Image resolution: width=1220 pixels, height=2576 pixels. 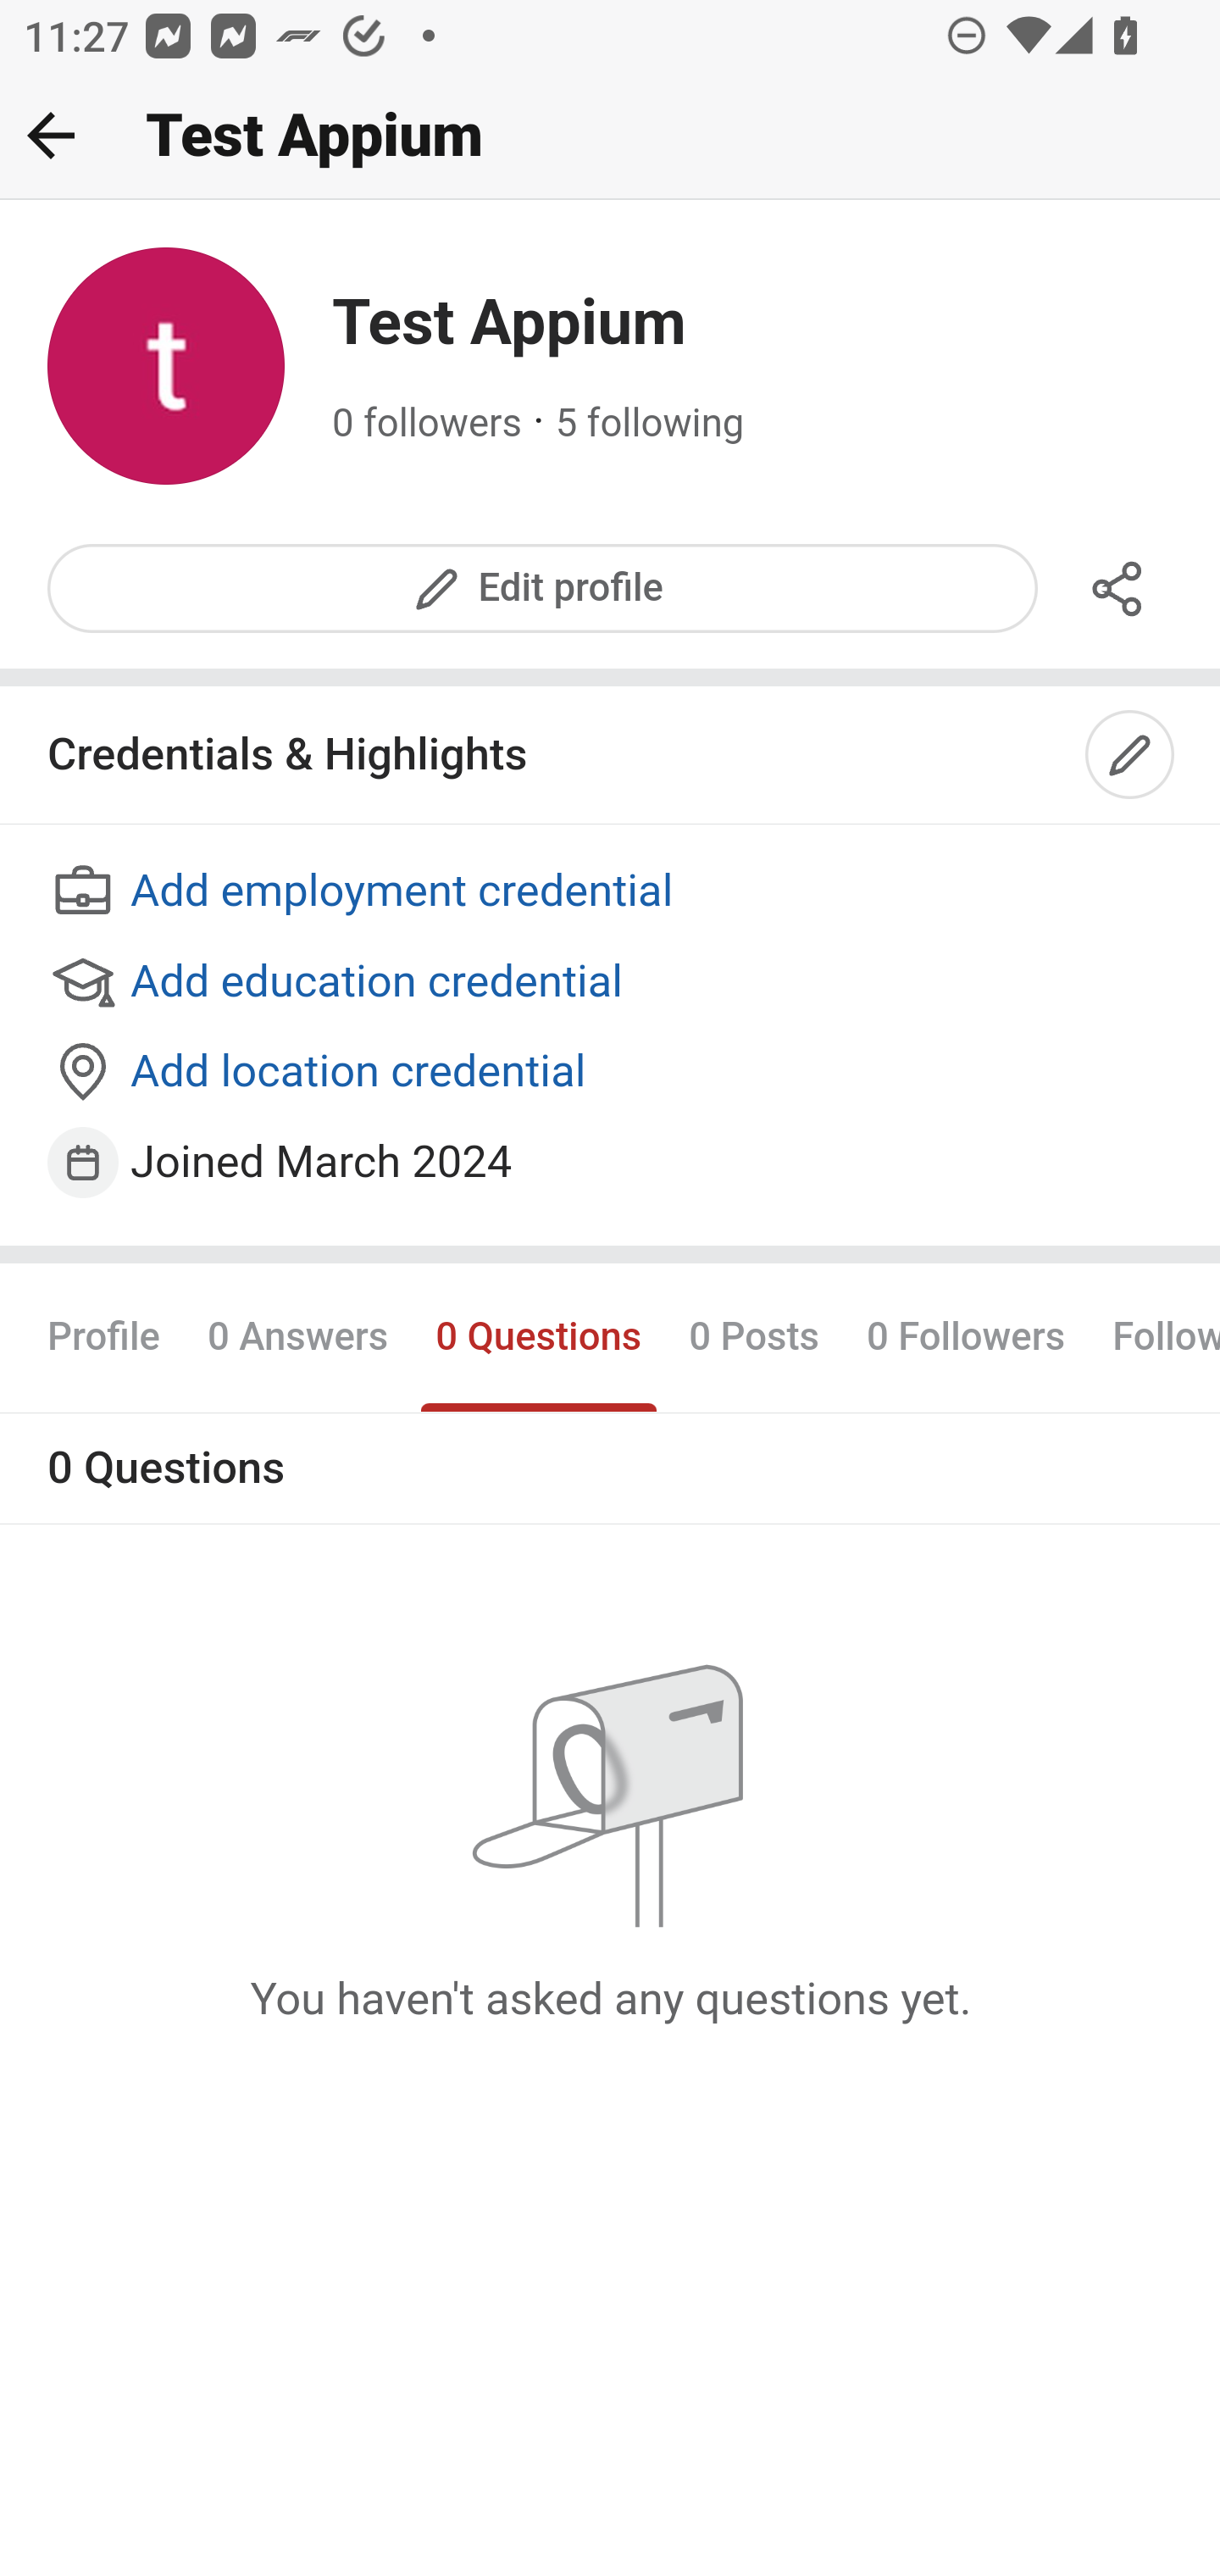 I want to click on 0 Answers, so click(x=297, y=1336).